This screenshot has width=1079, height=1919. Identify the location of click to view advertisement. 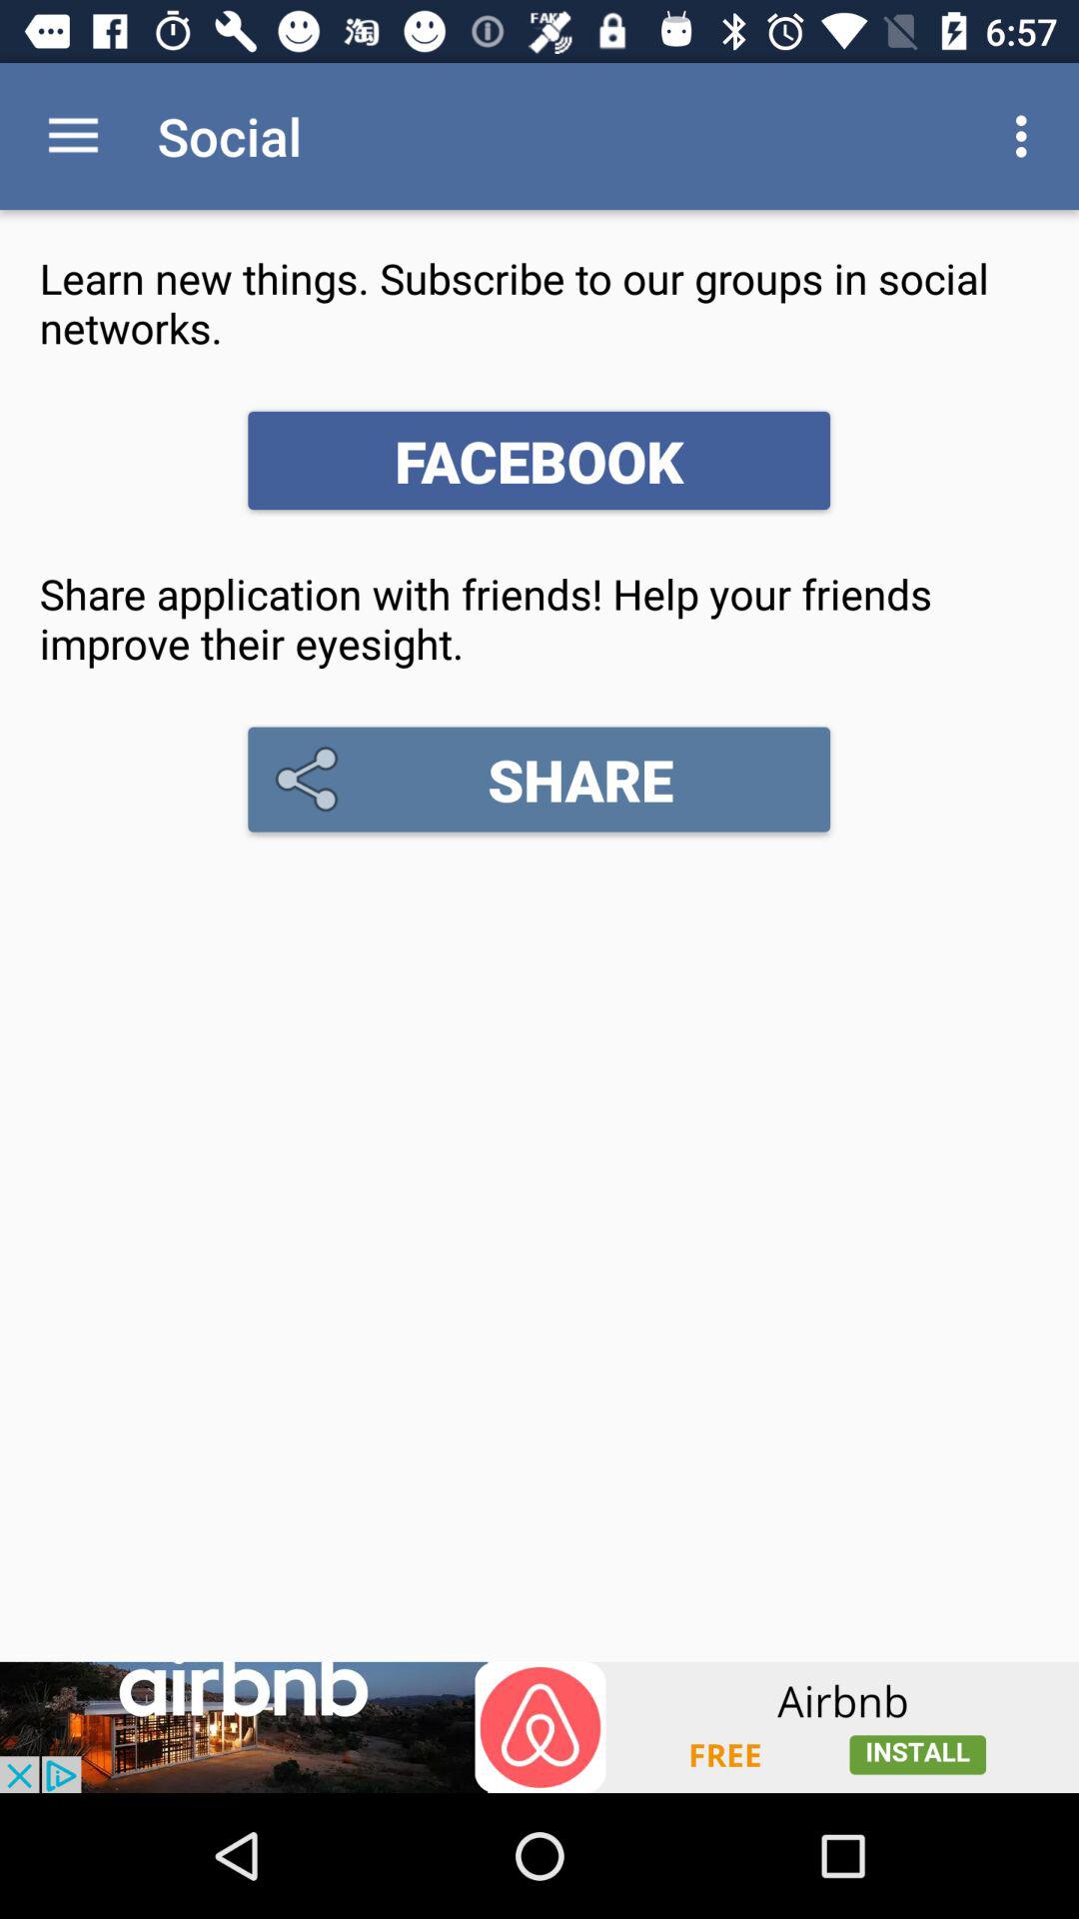
(539, 1727).